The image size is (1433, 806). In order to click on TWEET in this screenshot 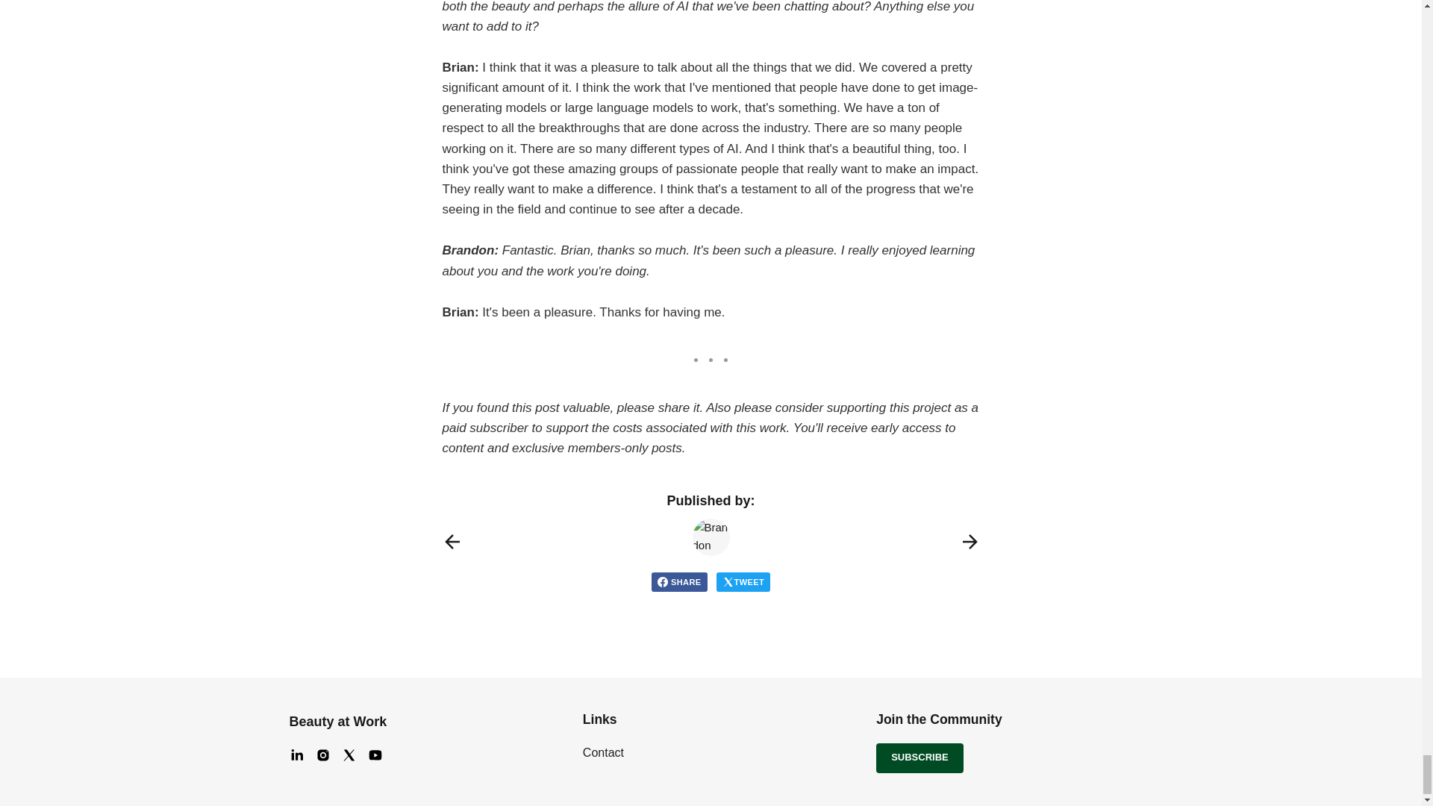, I will do `click(743, 581)`.